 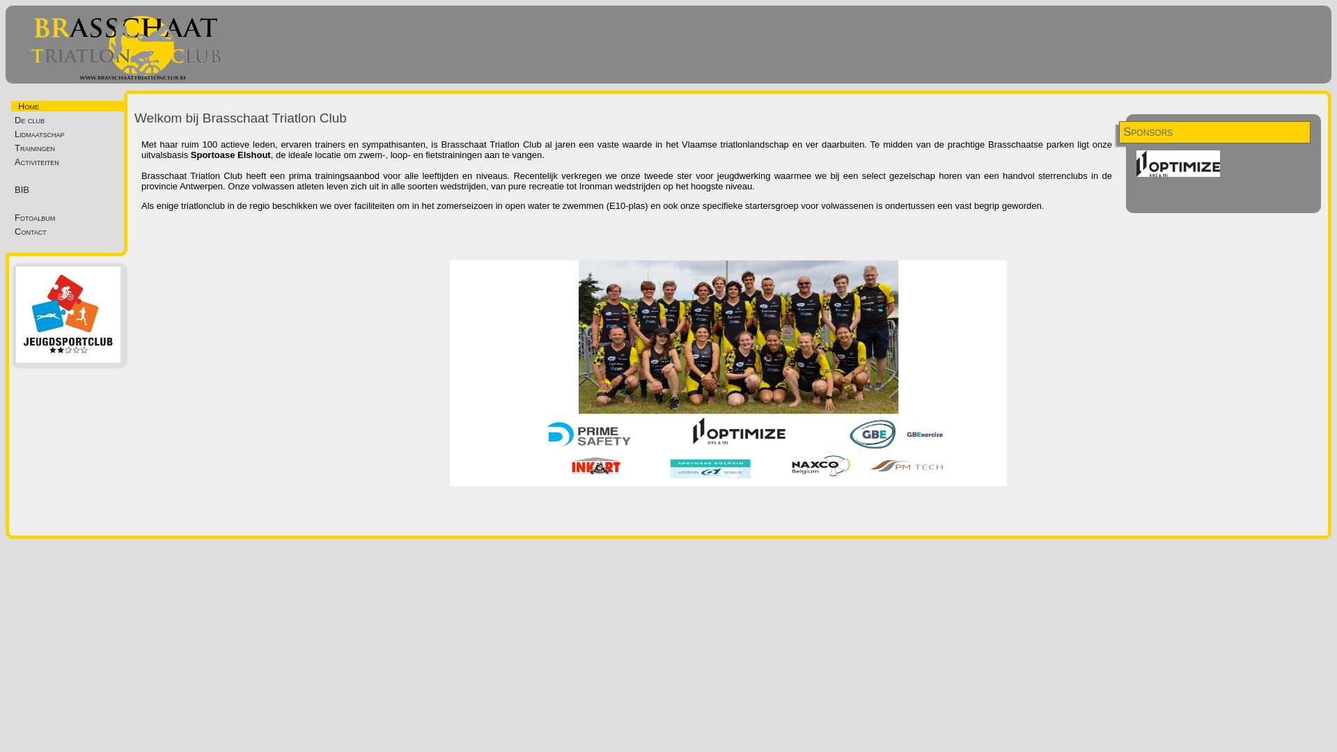 What do you see at coordinates (71, 134) in the screenshot?
I see `Lidmaatschap` at bounding box center [71, 134].